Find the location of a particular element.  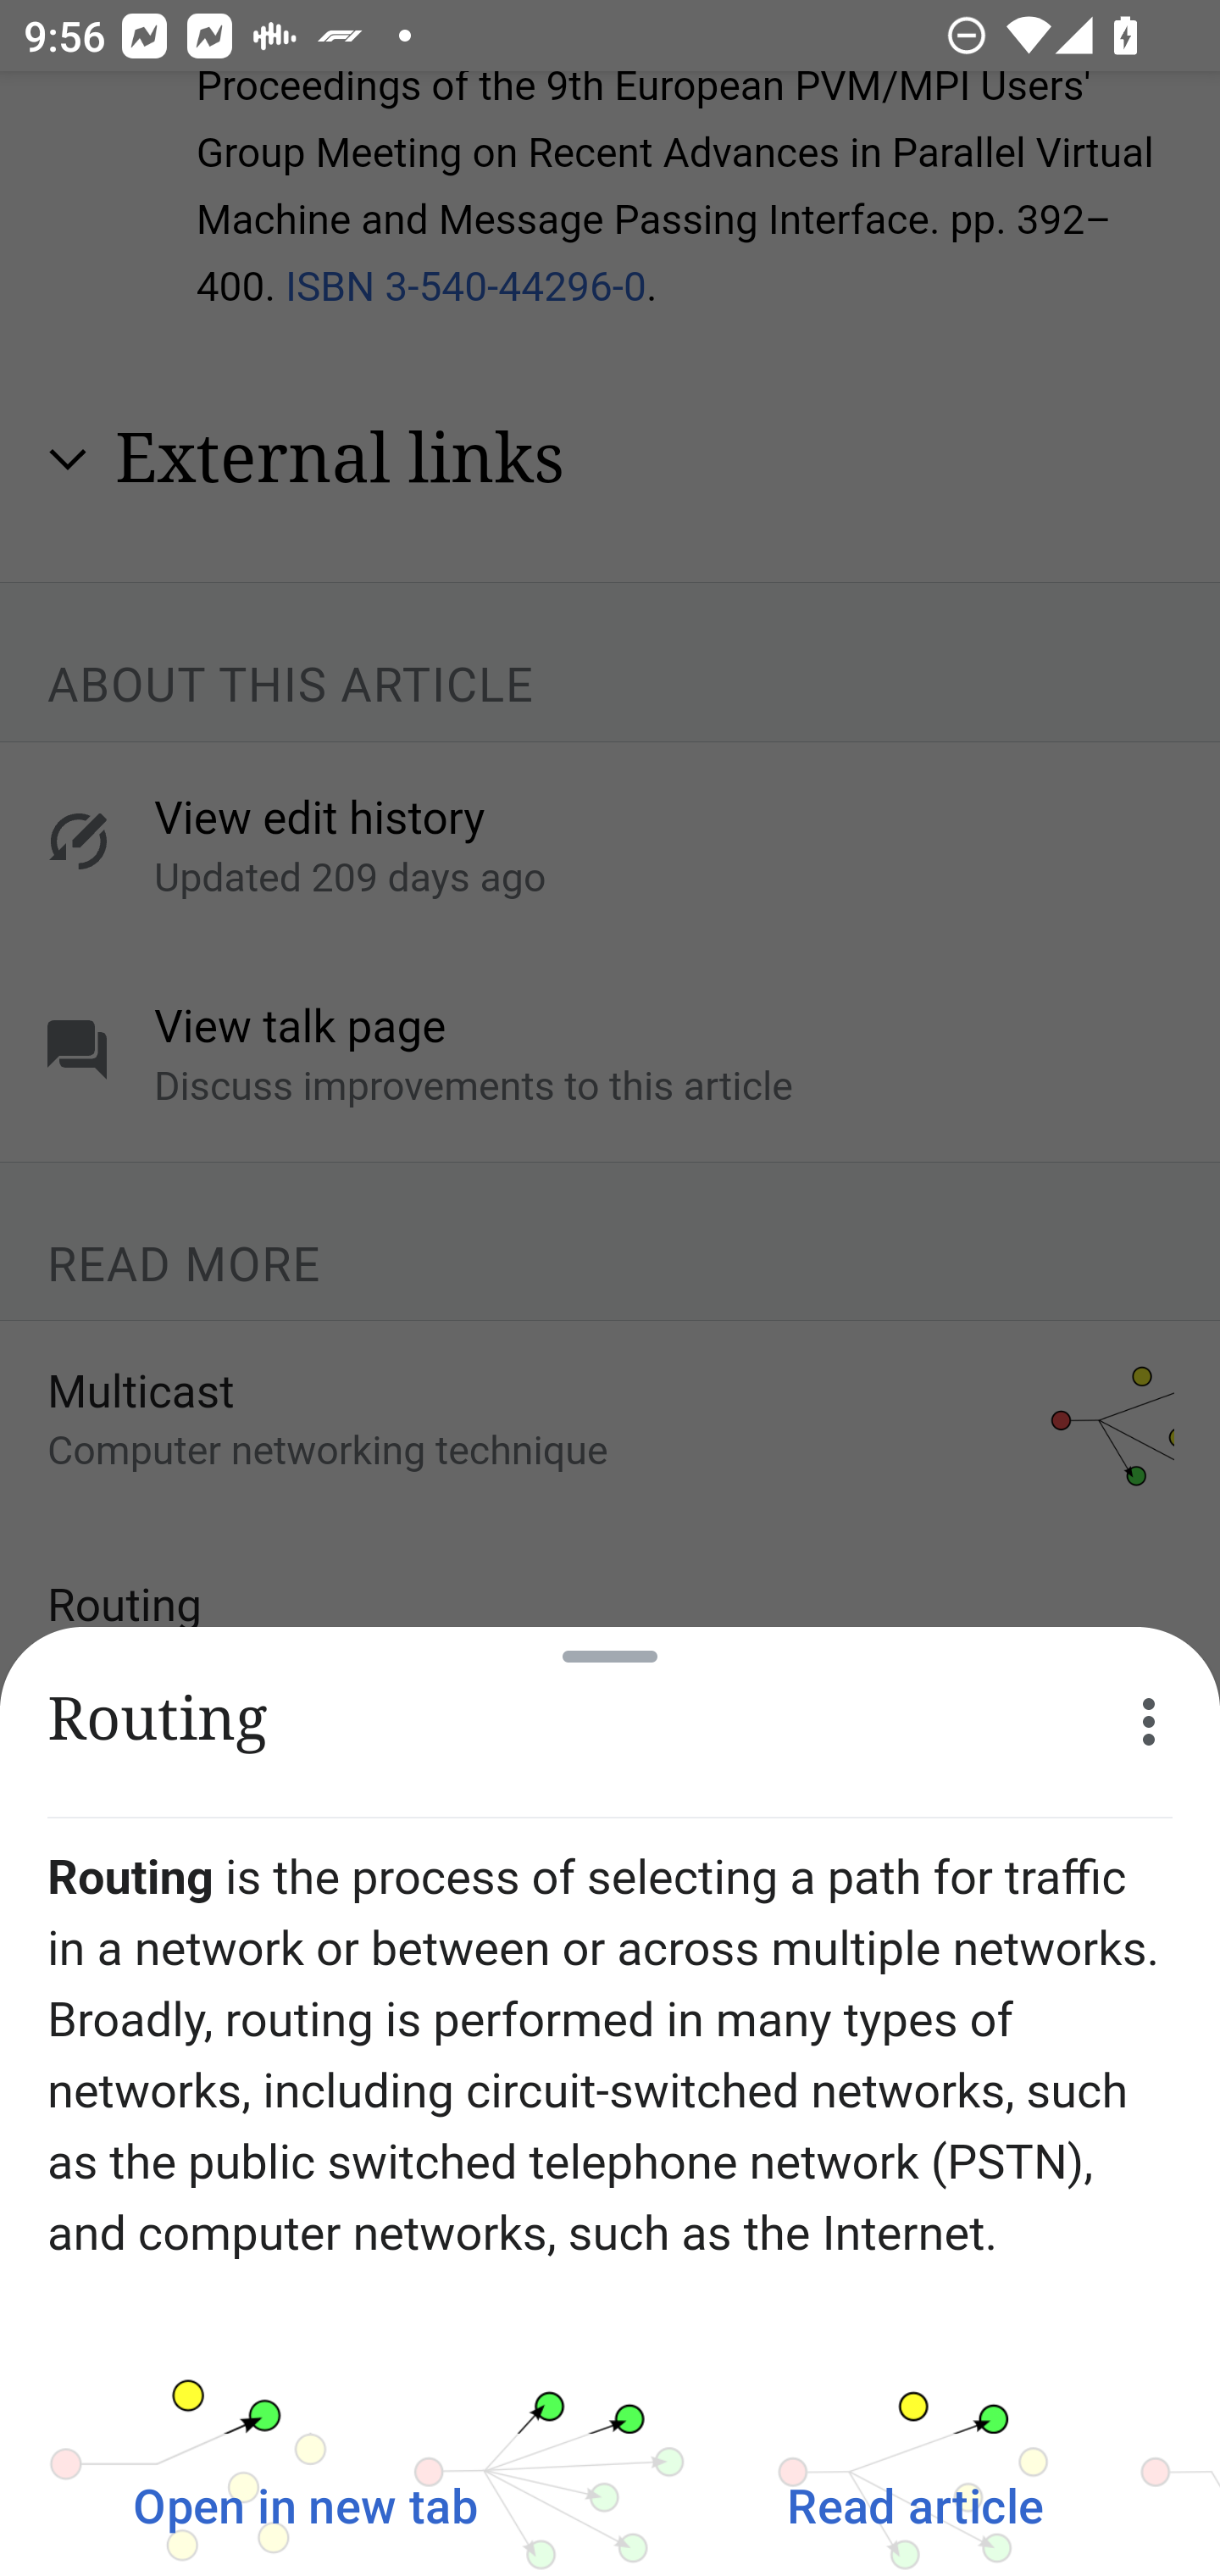

Routing More options is located at coordinates (610, 1722).